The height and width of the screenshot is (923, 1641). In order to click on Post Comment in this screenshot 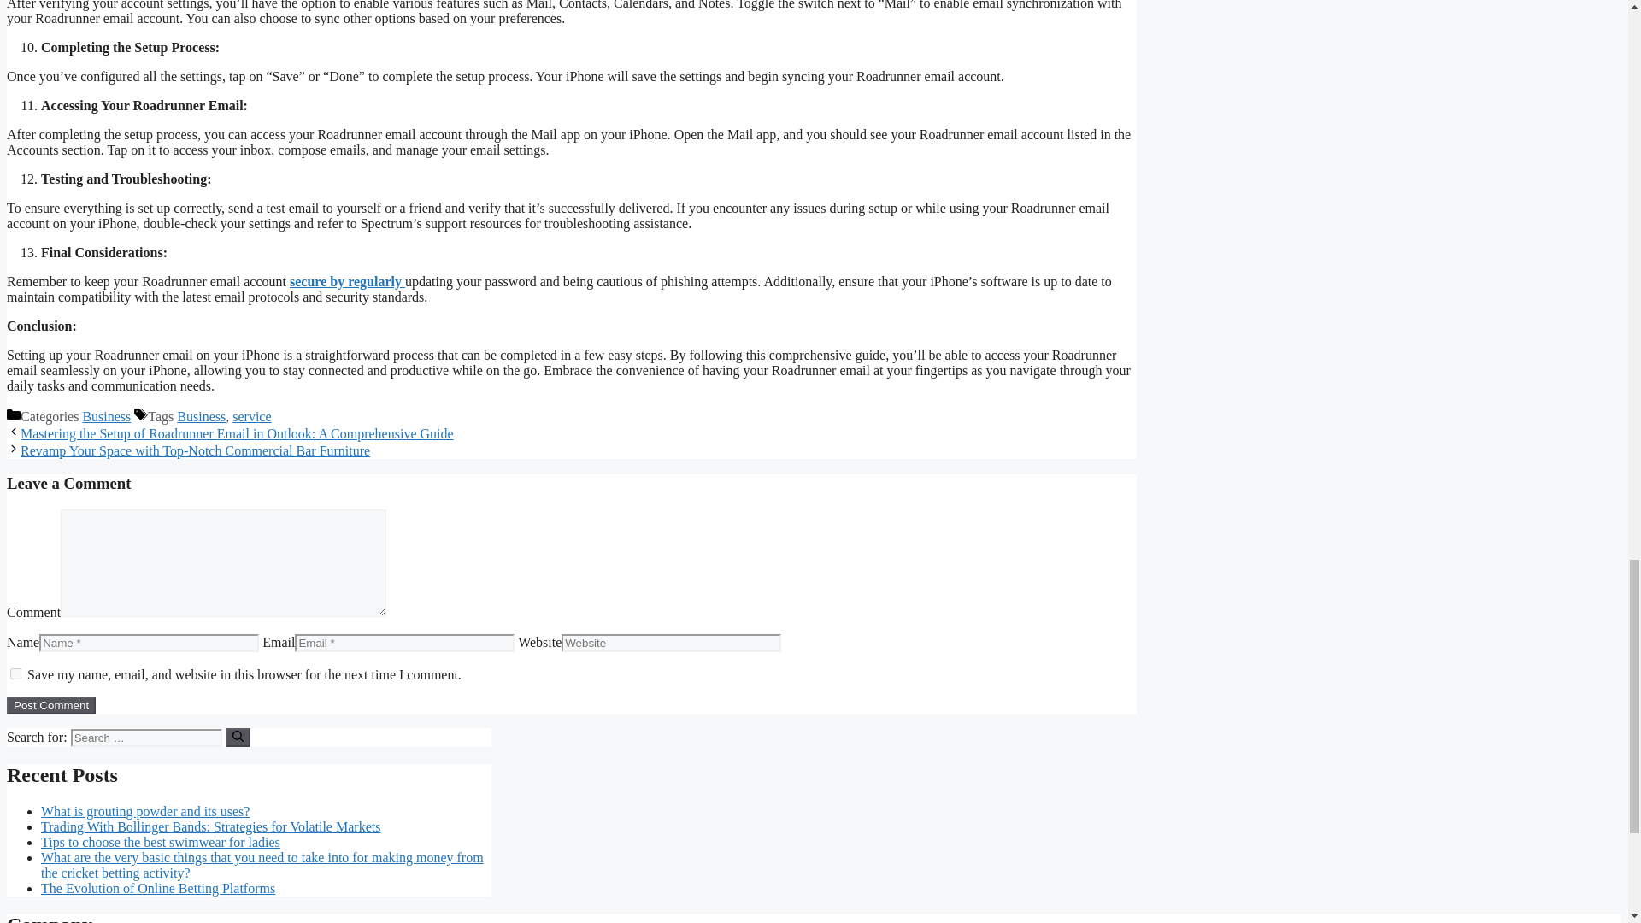, I will do `click(50, 705)`.